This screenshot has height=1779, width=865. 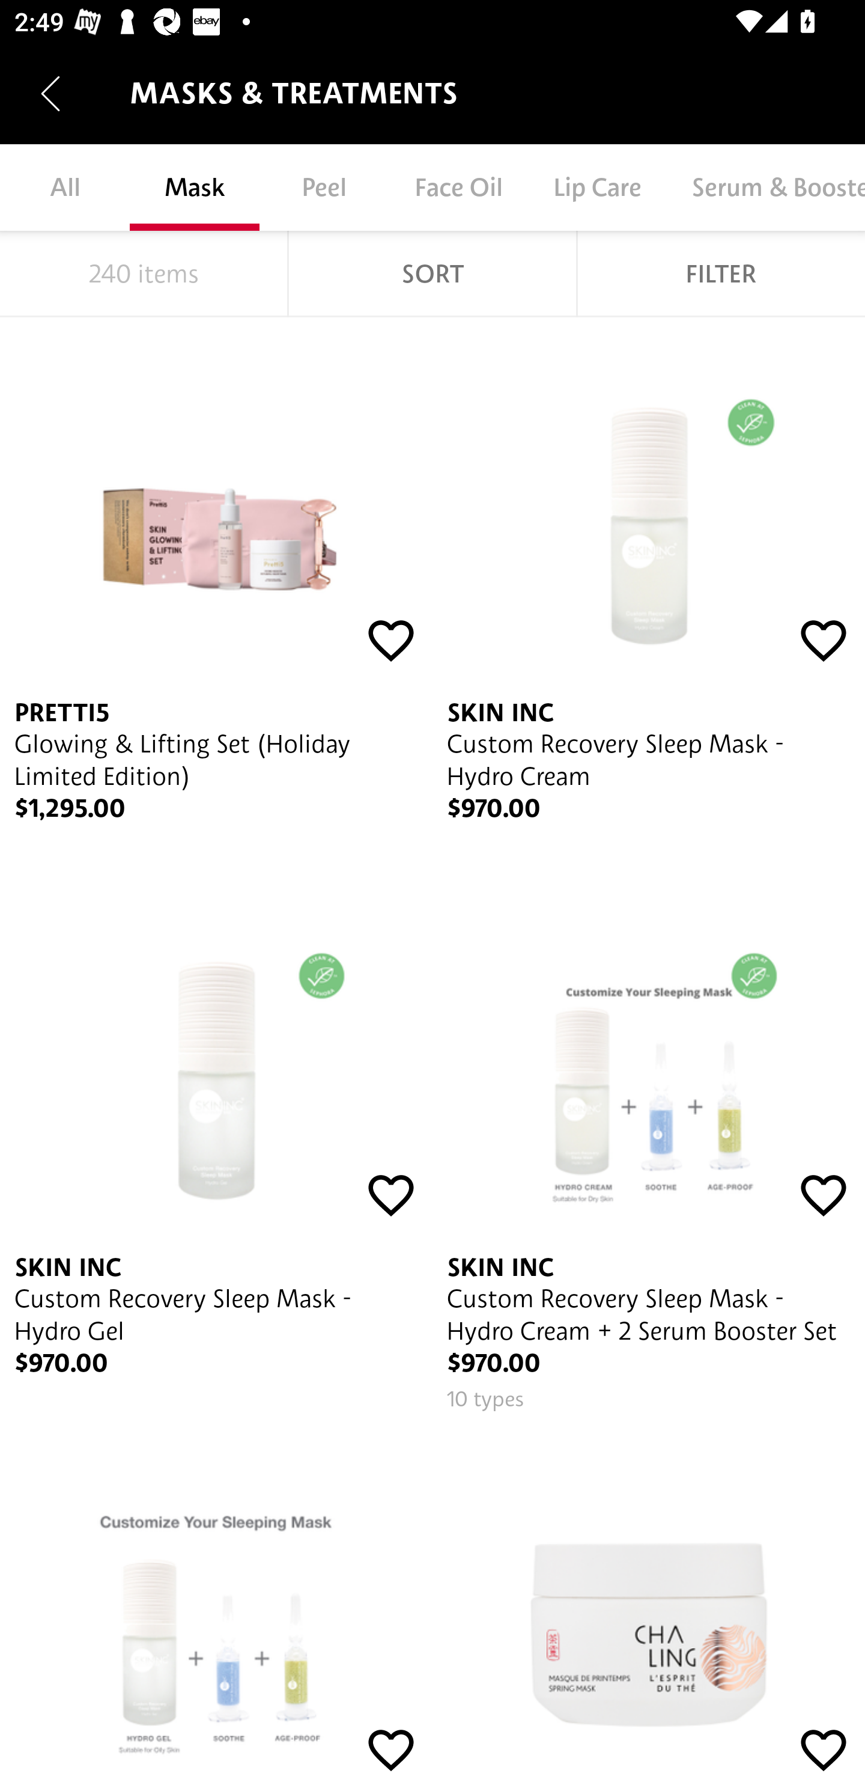 What do you see at coordinates (432, 273) in the screenshot?
I see `SORT` at bounding box center [432, 273].